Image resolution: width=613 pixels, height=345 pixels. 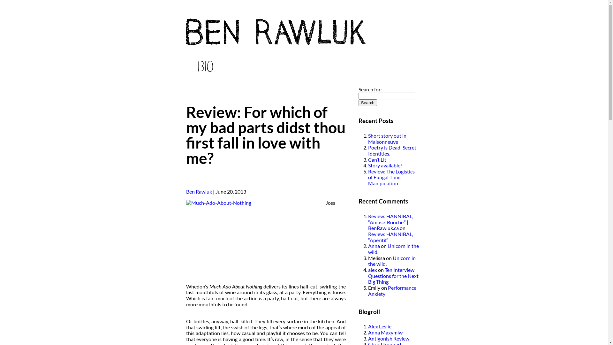 What do you see at coordinates (391, 177) in the screenshot?
I see `Review: The Logistics of Fungal Time Manipulation` at bounding box center [391, 177].